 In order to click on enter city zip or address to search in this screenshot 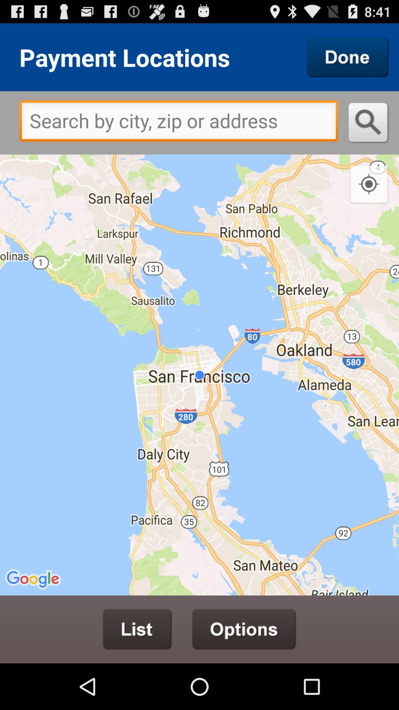, I will do `click(179, 123)`.